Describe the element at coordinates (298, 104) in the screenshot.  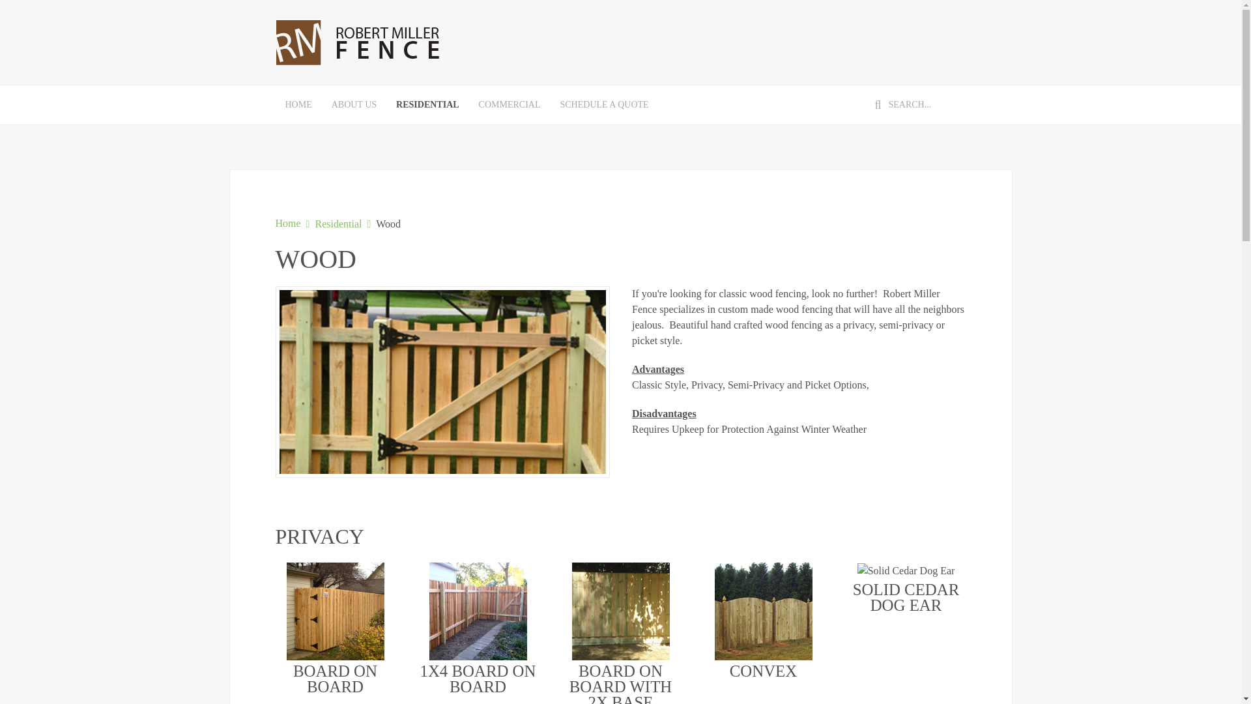
I see `HOME` at that location.